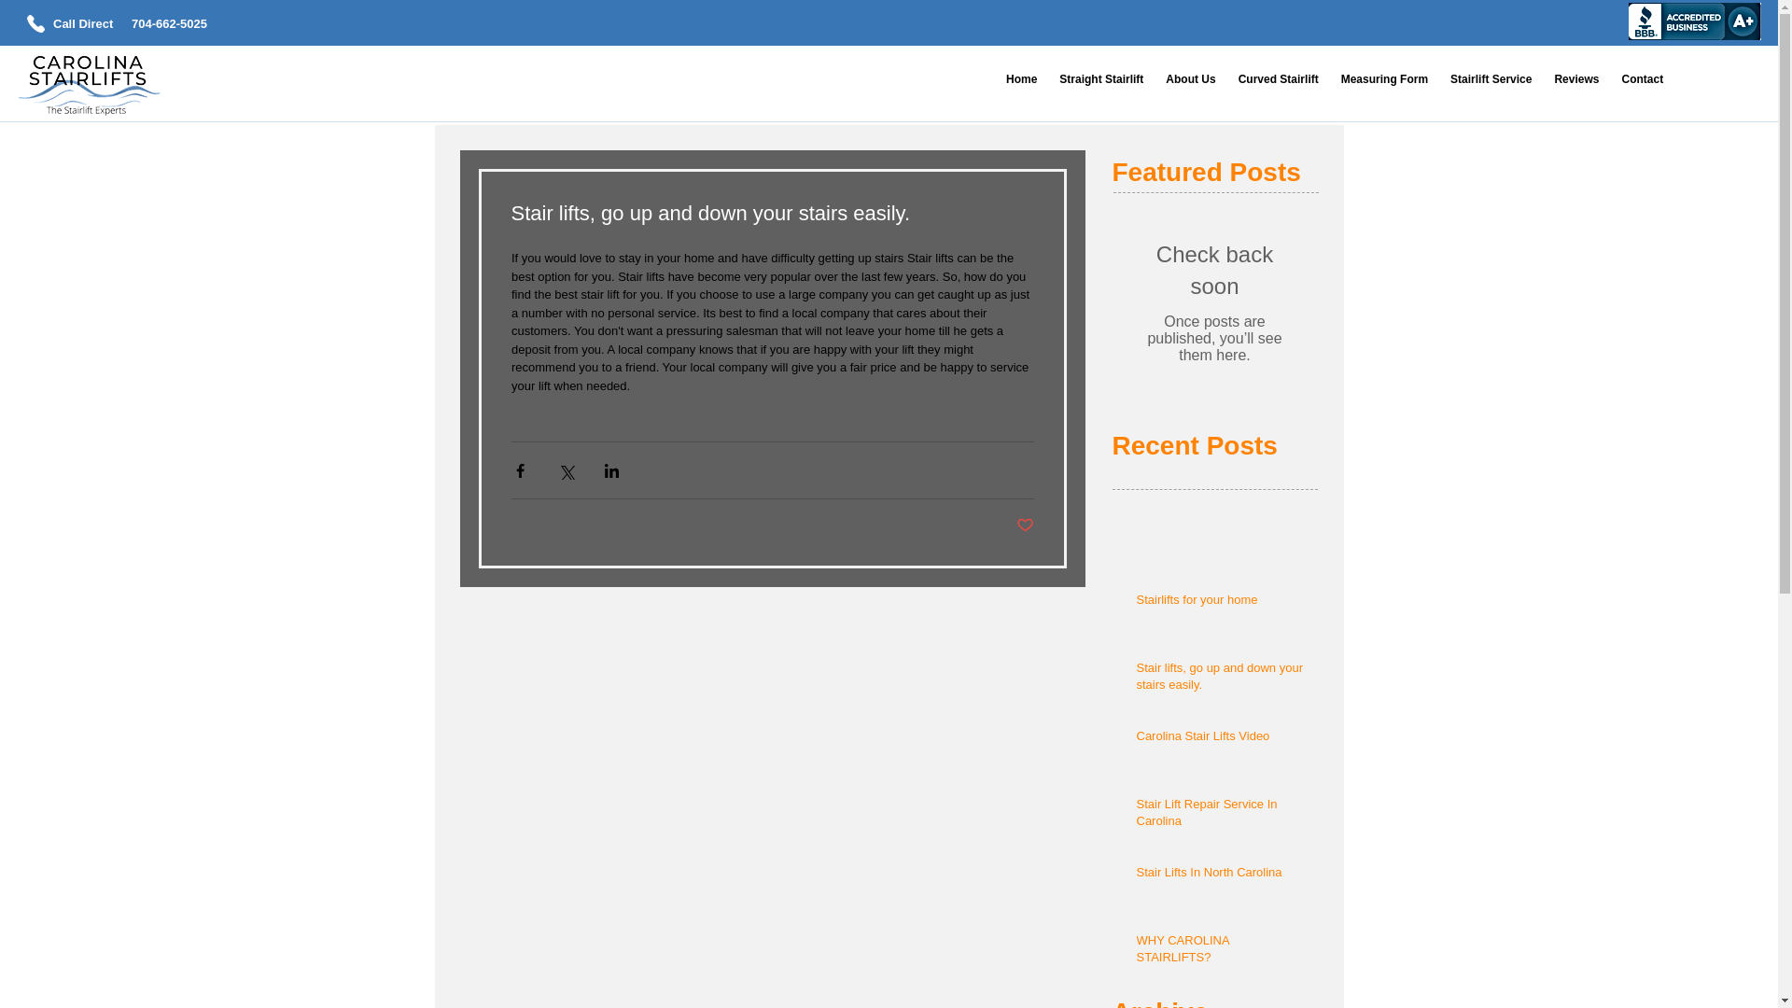 This screenshot has width=1792, height=1008. Describe the element at coordinates (1221, 739) in the screenshot. I see `Carolina Stair Lifts Video` at that location.